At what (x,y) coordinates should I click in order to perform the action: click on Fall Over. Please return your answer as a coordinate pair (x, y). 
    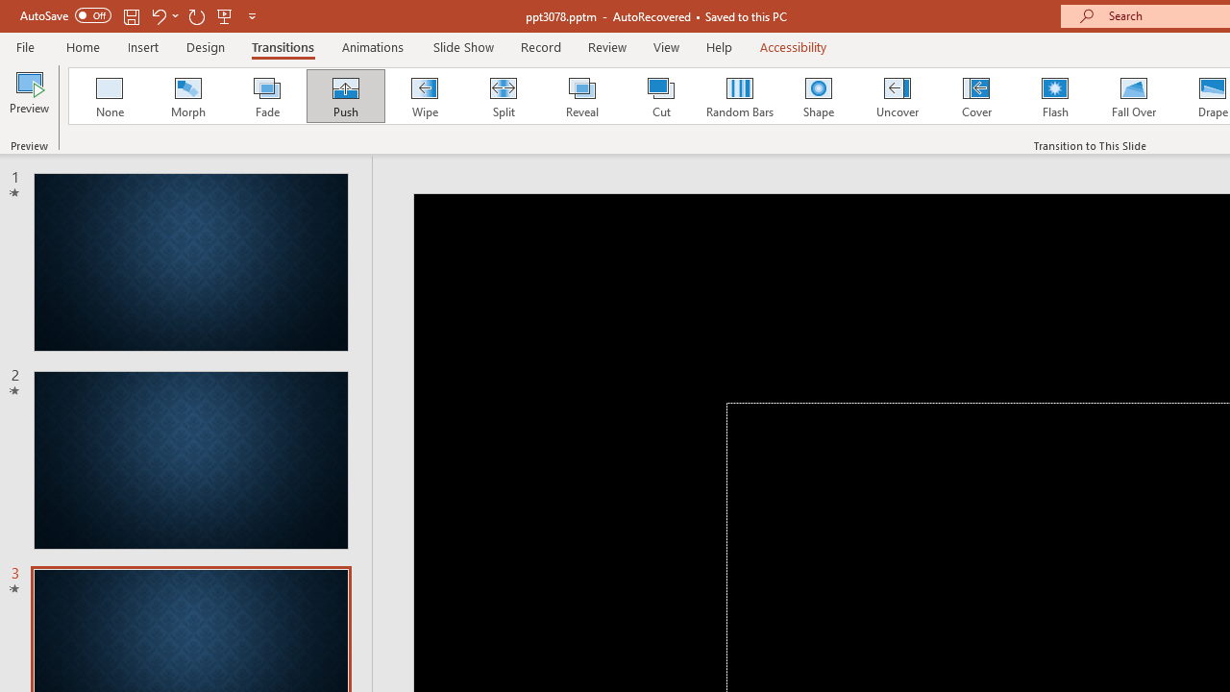
    Looking at the image, I should click on (1134, 96).